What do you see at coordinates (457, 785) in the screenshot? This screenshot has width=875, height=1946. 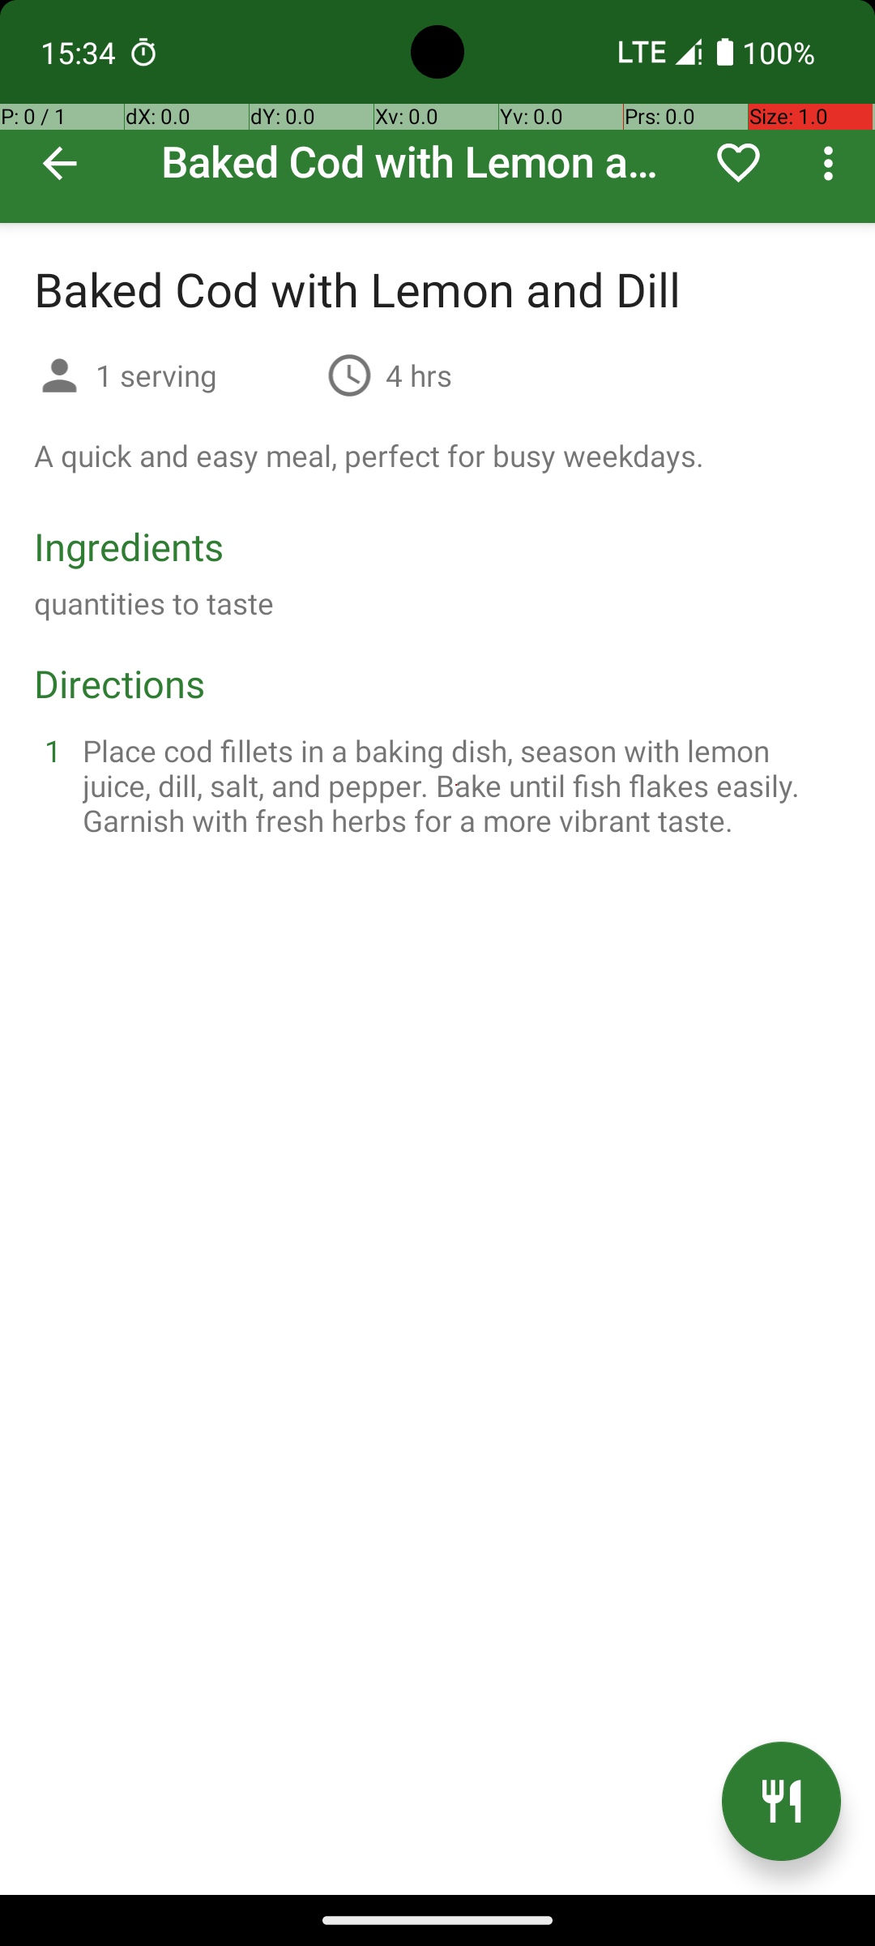 I see `Place cod fillets in a baking dish, season with lemon juice, dill, salt, and pepper. Bake until fish flakes easily. Garnish with fresh herbs for a more vibrant taste.` at bounding box center [457, 785].